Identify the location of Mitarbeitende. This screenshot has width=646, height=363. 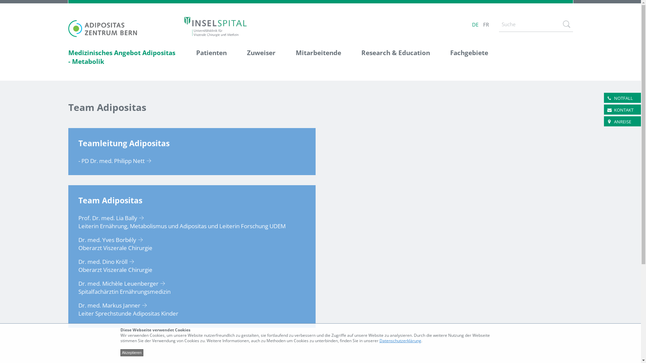
(318, 58).